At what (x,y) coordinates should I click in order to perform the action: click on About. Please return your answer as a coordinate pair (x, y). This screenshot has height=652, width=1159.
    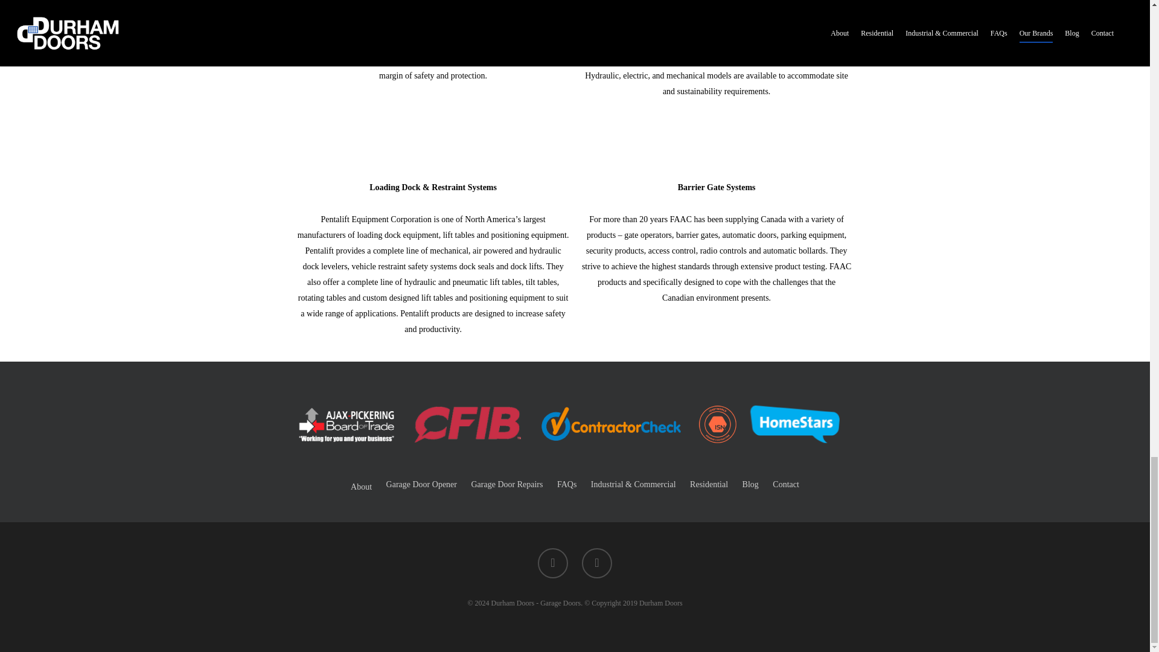
    Looking at the image, I should click on (361, 487).